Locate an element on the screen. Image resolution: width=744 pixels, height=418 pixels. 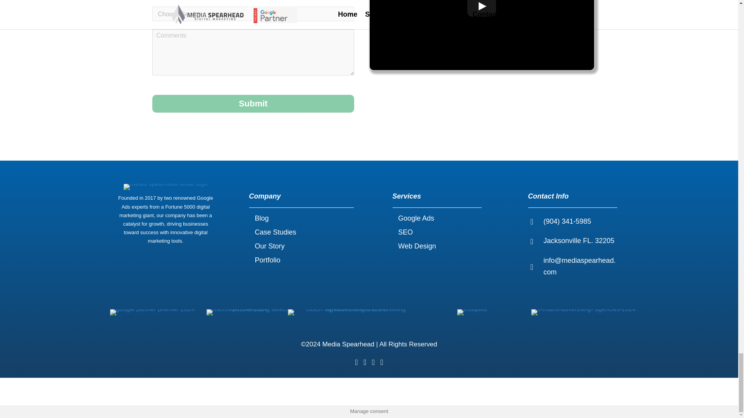
Portfolio is located at coordinates (301, 260).